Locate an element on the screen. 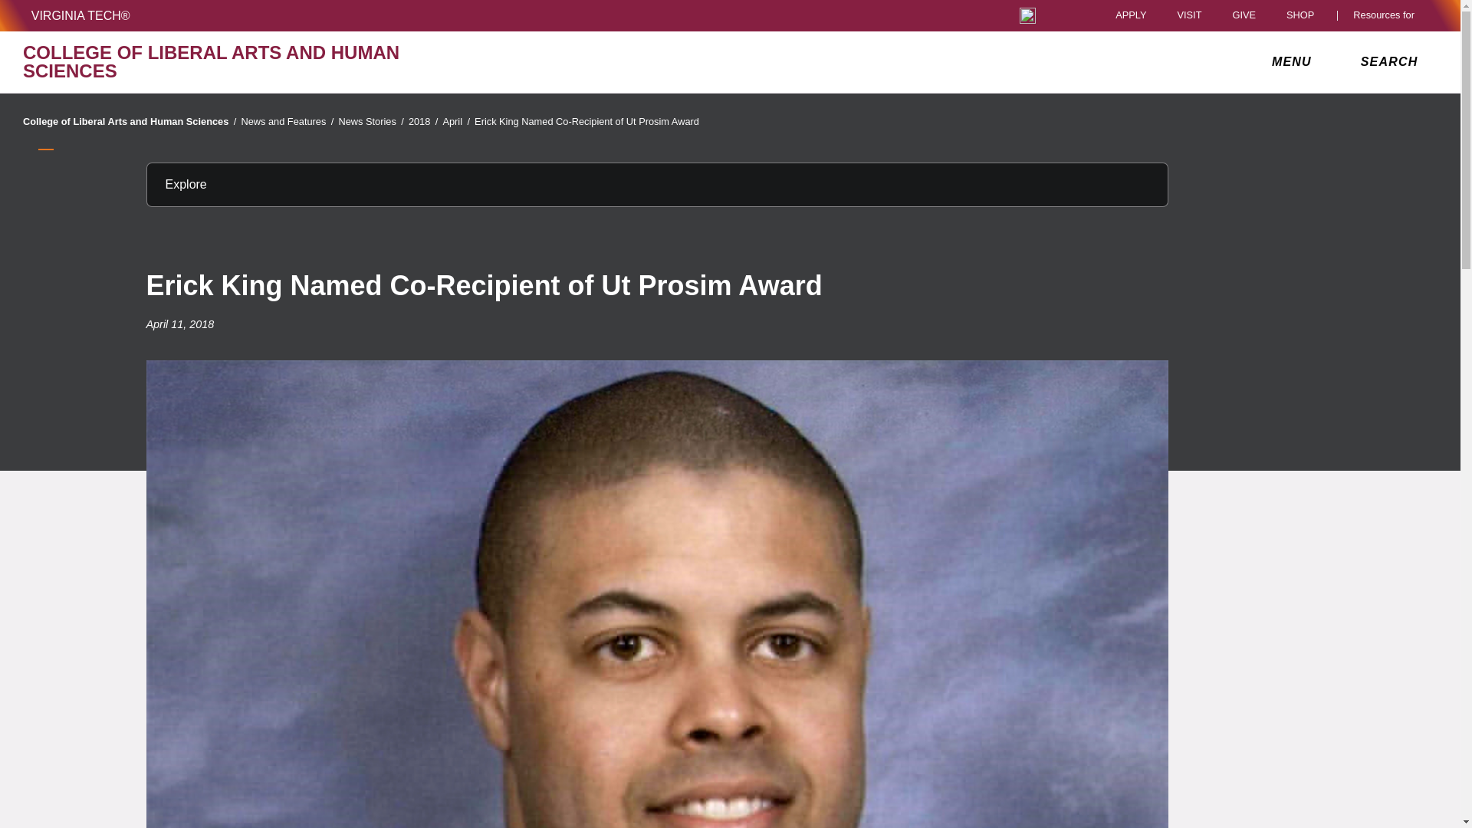 The image size is (1472, 828). MENU is located at coordinates (1295, 61).